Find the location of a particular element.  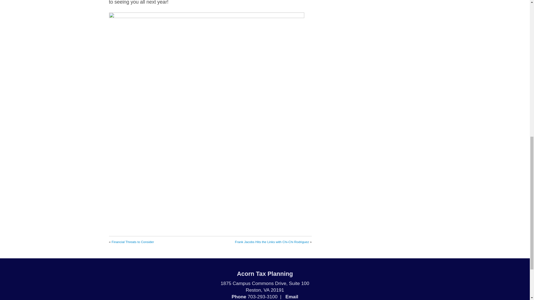

Financial Threats to Consider is located at coordinates (132, 242).